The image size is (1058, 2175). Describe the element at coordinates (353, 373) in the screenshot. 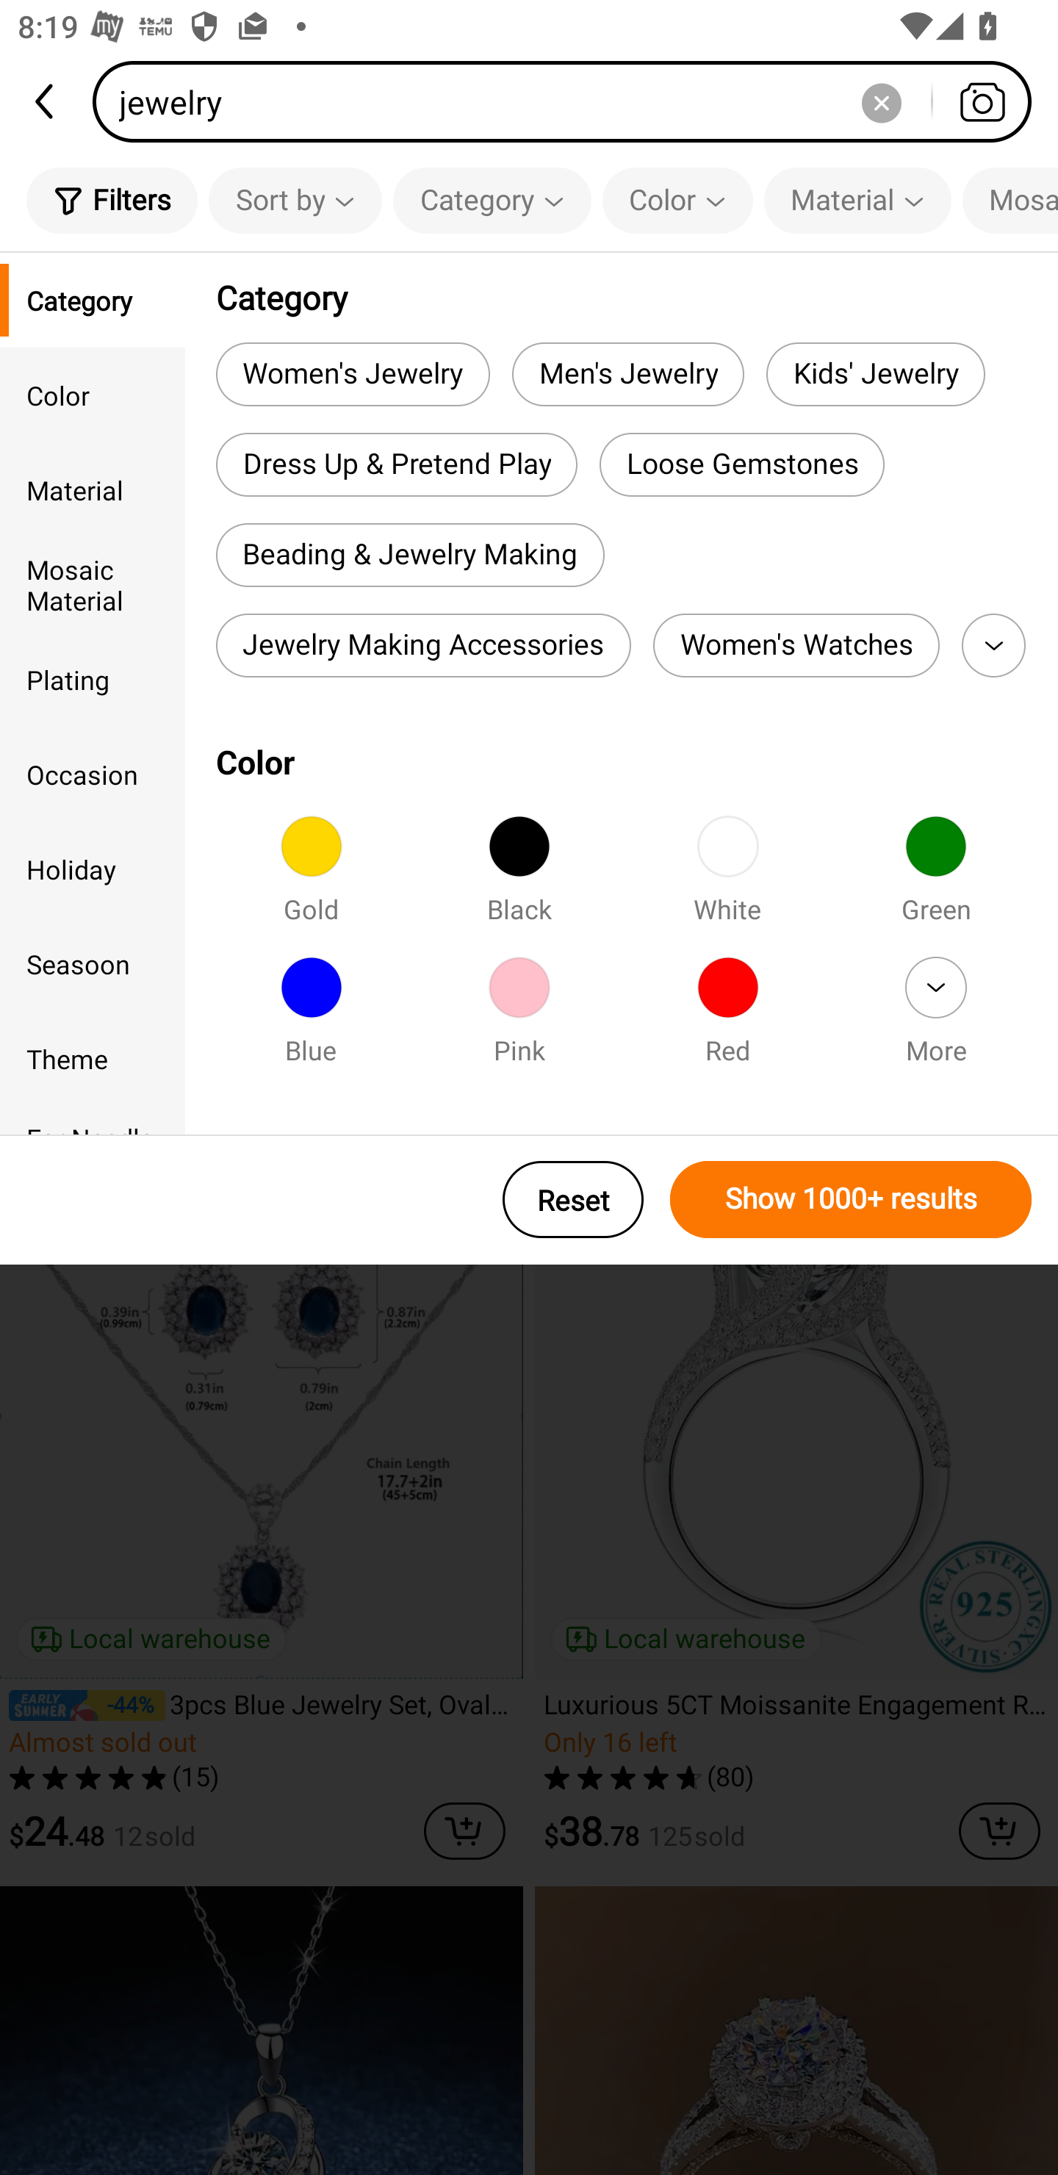

I see `Women's Jewelry` at that location.